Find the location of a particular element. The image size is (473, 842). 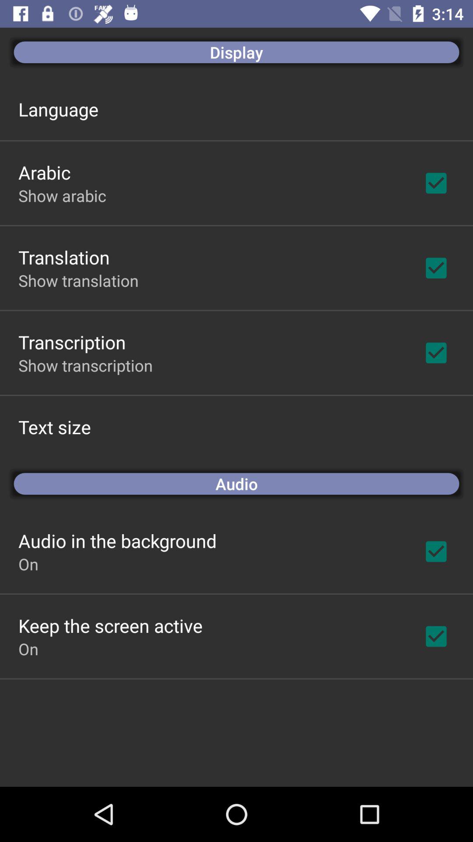

turn on icon above text size is located at coordinates (85, 365).